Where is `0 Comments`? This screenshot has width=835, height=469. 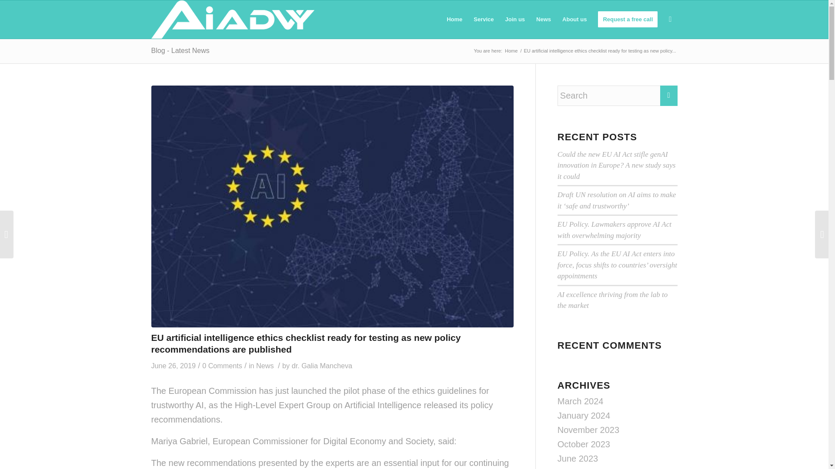
0 Comments is located at coordinates (222, 366).